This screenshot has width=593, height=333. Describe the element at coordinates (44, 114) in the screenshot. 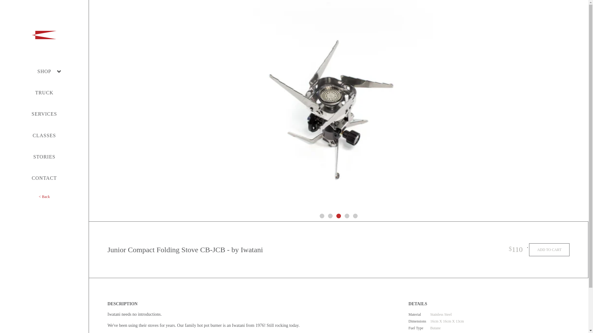

I see `SERVICES` at that location.